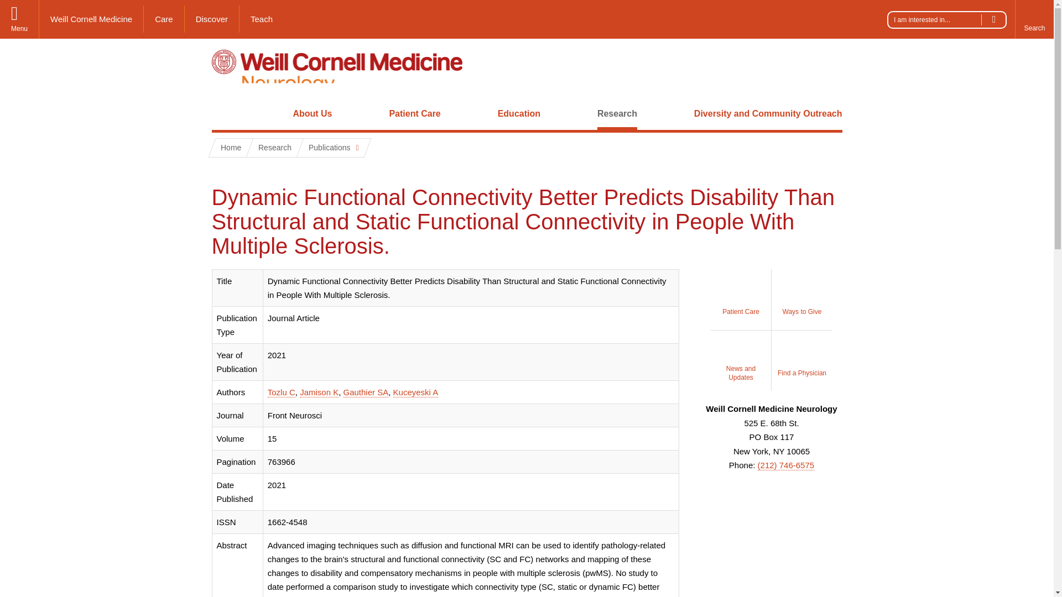 The height and width of the screenshot is (597, 1062). What do you see at coordinates (212, 19) in the screenshot?
I see `Discover` at bounding box center [212, 19].